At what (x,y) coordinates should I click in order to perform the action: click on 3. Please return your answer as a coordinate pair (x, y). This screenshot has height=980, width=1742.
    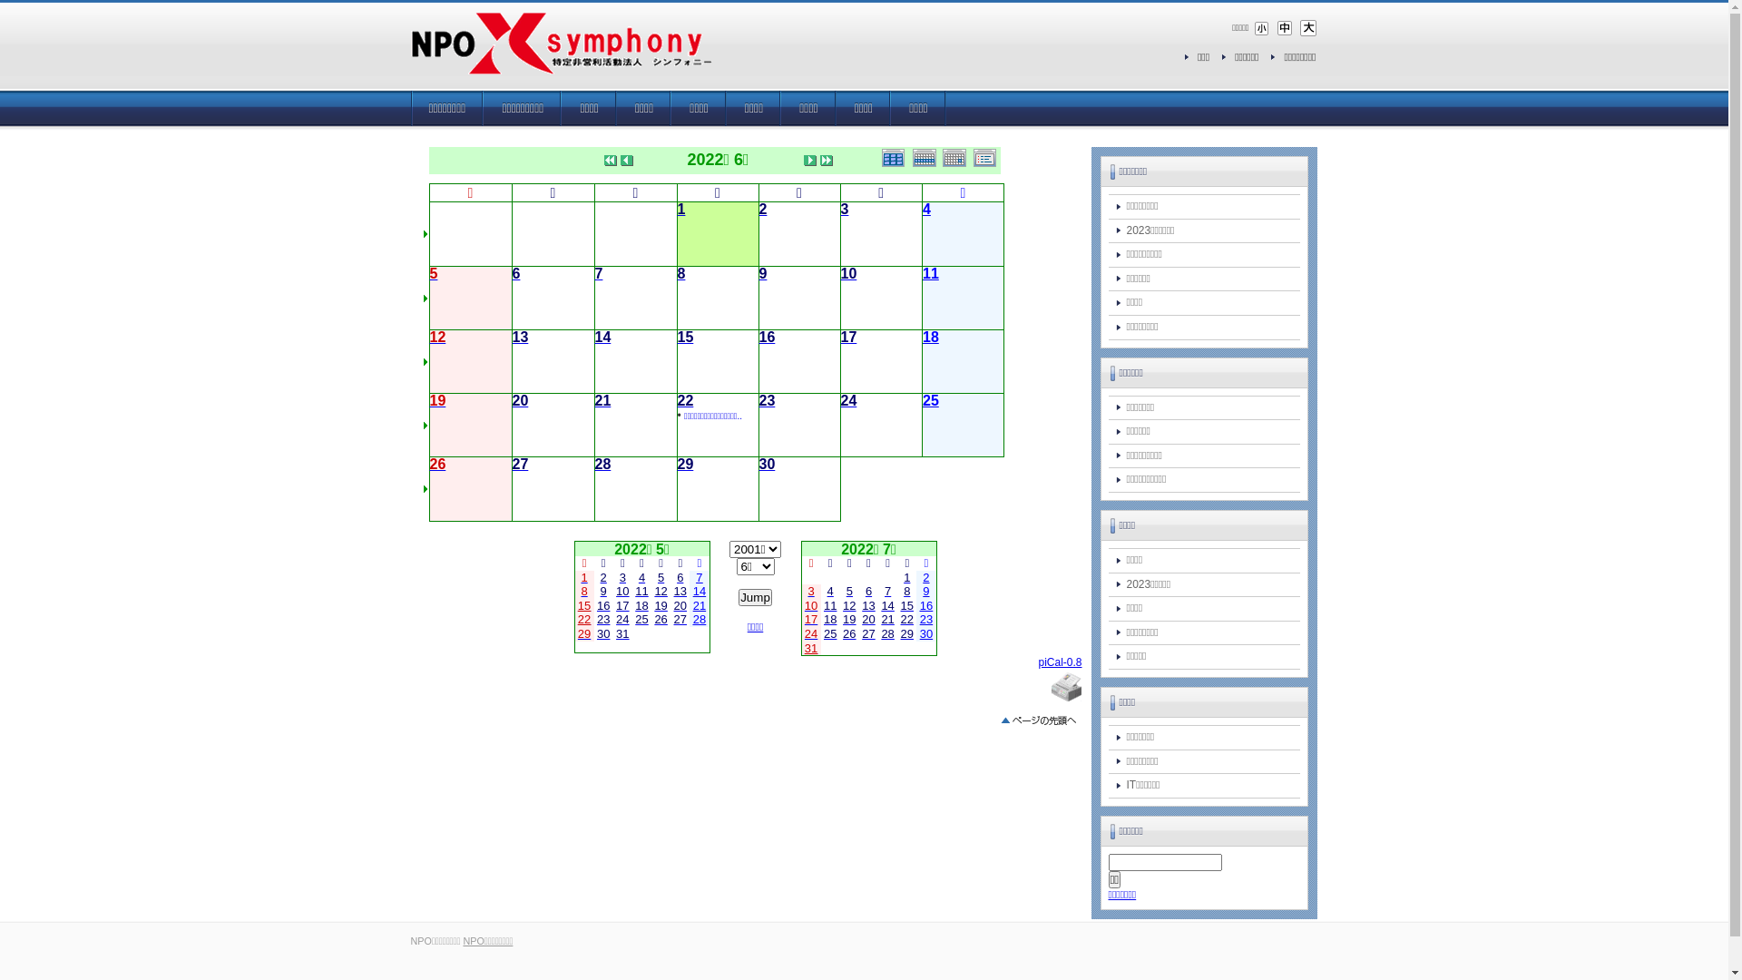
    Looking at the image, I should click on (844, 211).